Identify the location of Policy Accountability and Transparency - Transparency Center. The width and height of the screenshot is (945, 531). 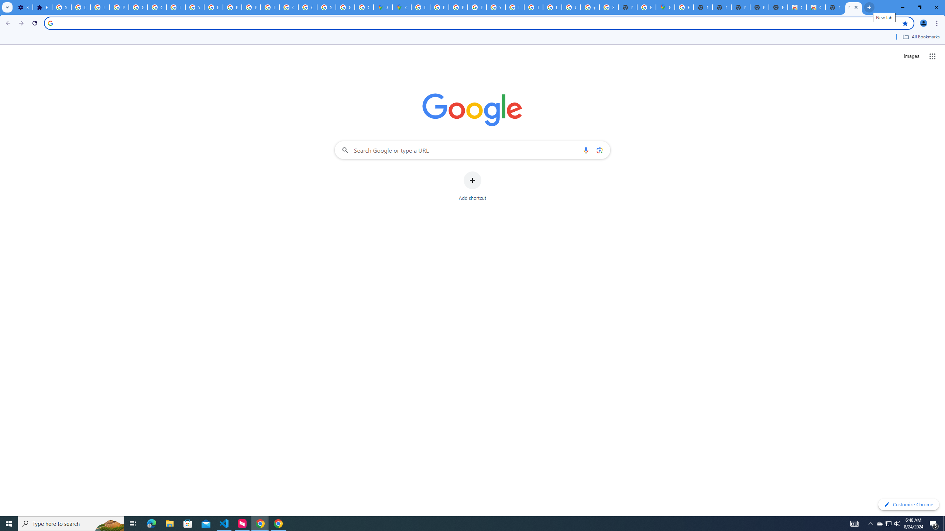
(421, 7).